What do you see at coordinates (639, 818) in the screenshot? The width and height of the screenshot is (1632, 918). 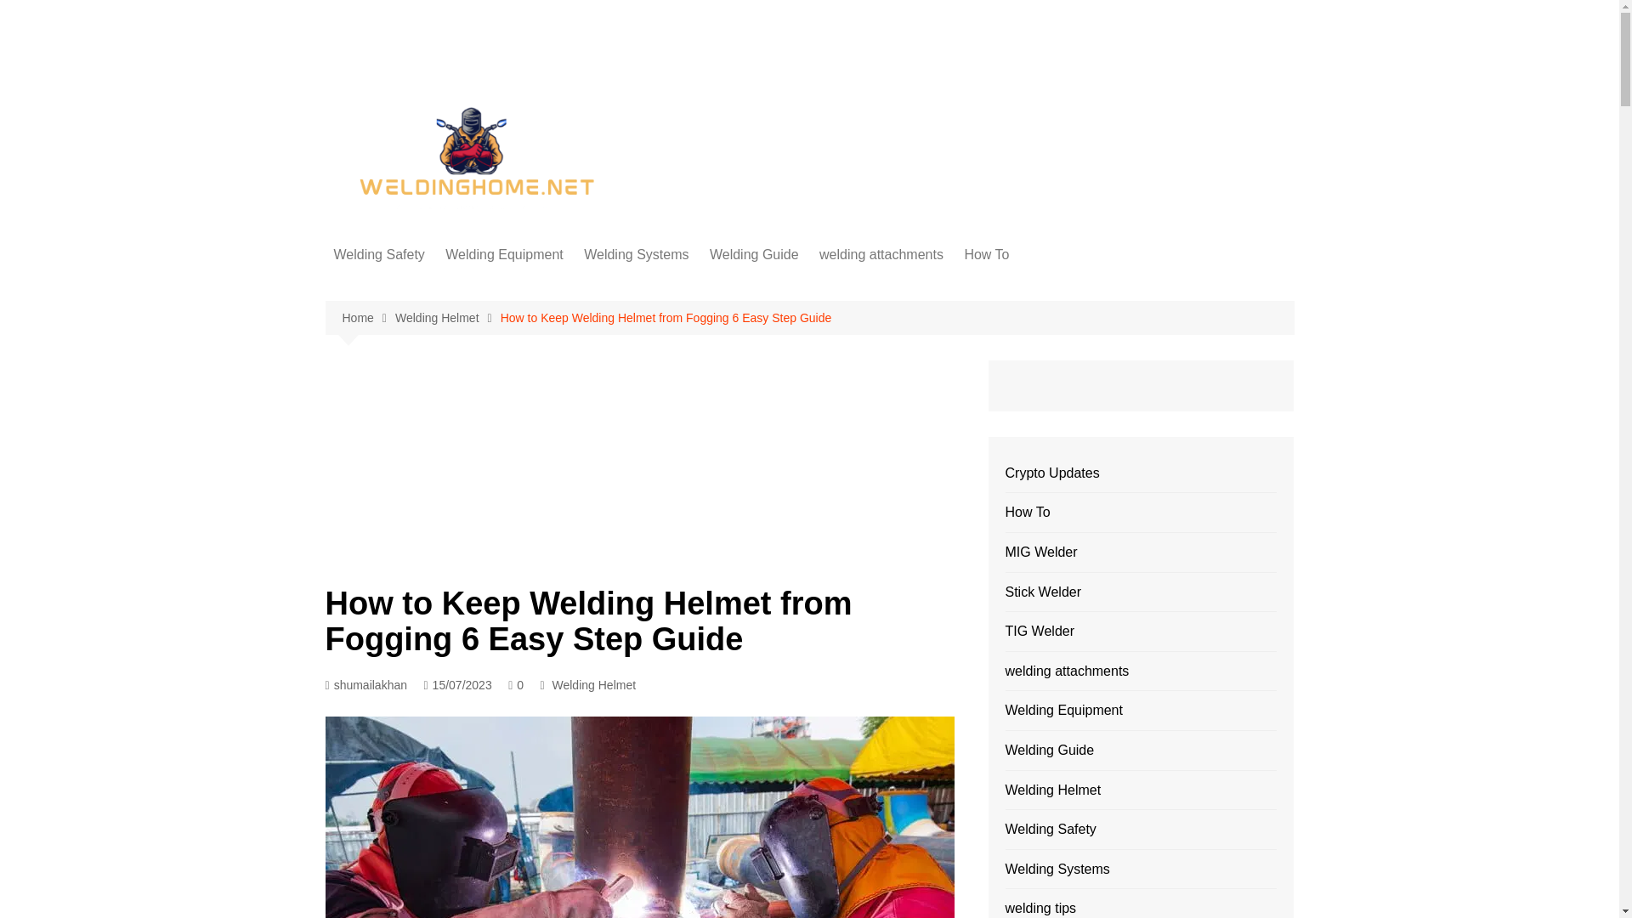 I see `How to Keep Welding Helmet from Fogging 6 Easy Step Guide 1` at bounding box center [639, 818].